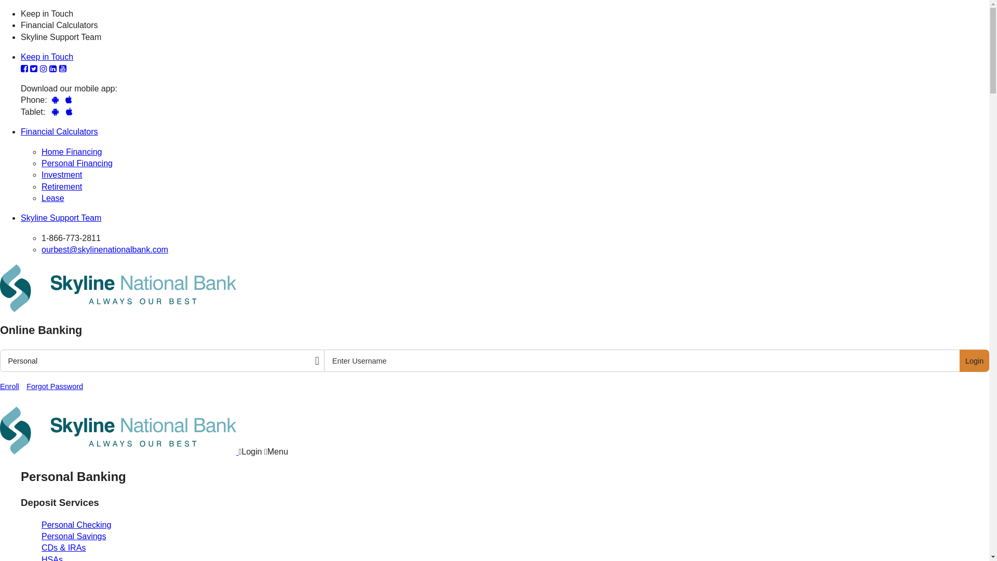 The height and width of the screenshot is (561, 997). What do you see at coordinates (53, 198) in the screenshot?
I see `Lease` at bounding box center [53, 198].